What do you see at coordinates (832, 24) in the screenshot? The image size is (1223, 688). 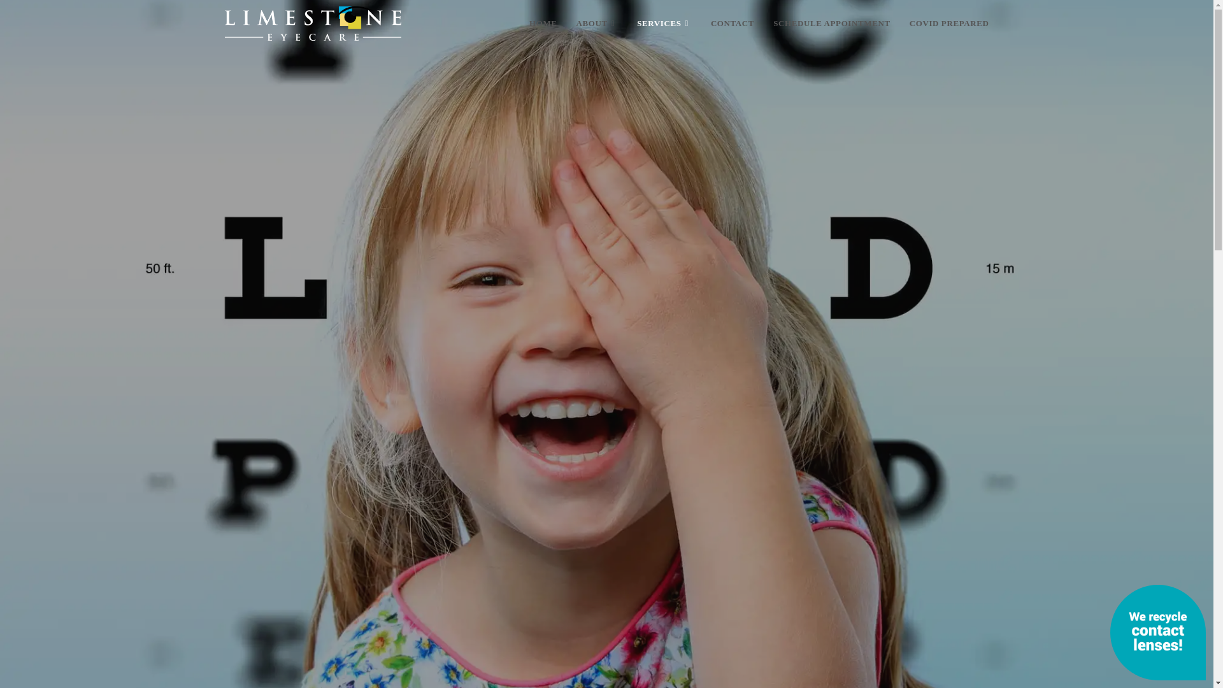 I see `SCHEDULE APPOINTMENT` at bounding box center [832, 24].